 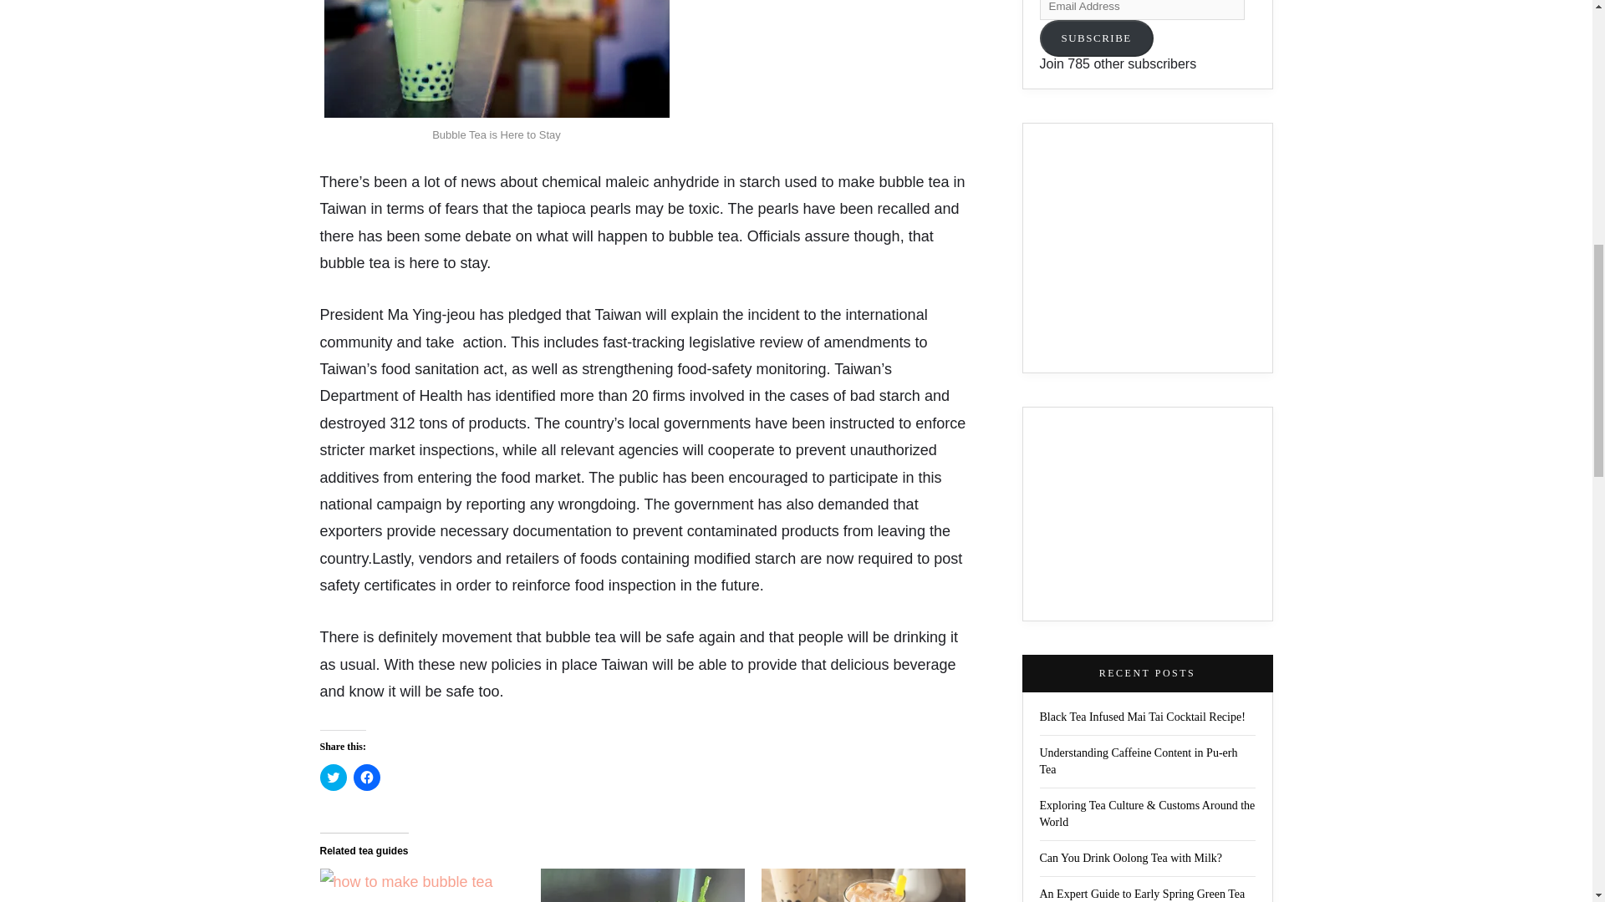 I want to click on Click to share on Twitter, so click(x=333, y=777).